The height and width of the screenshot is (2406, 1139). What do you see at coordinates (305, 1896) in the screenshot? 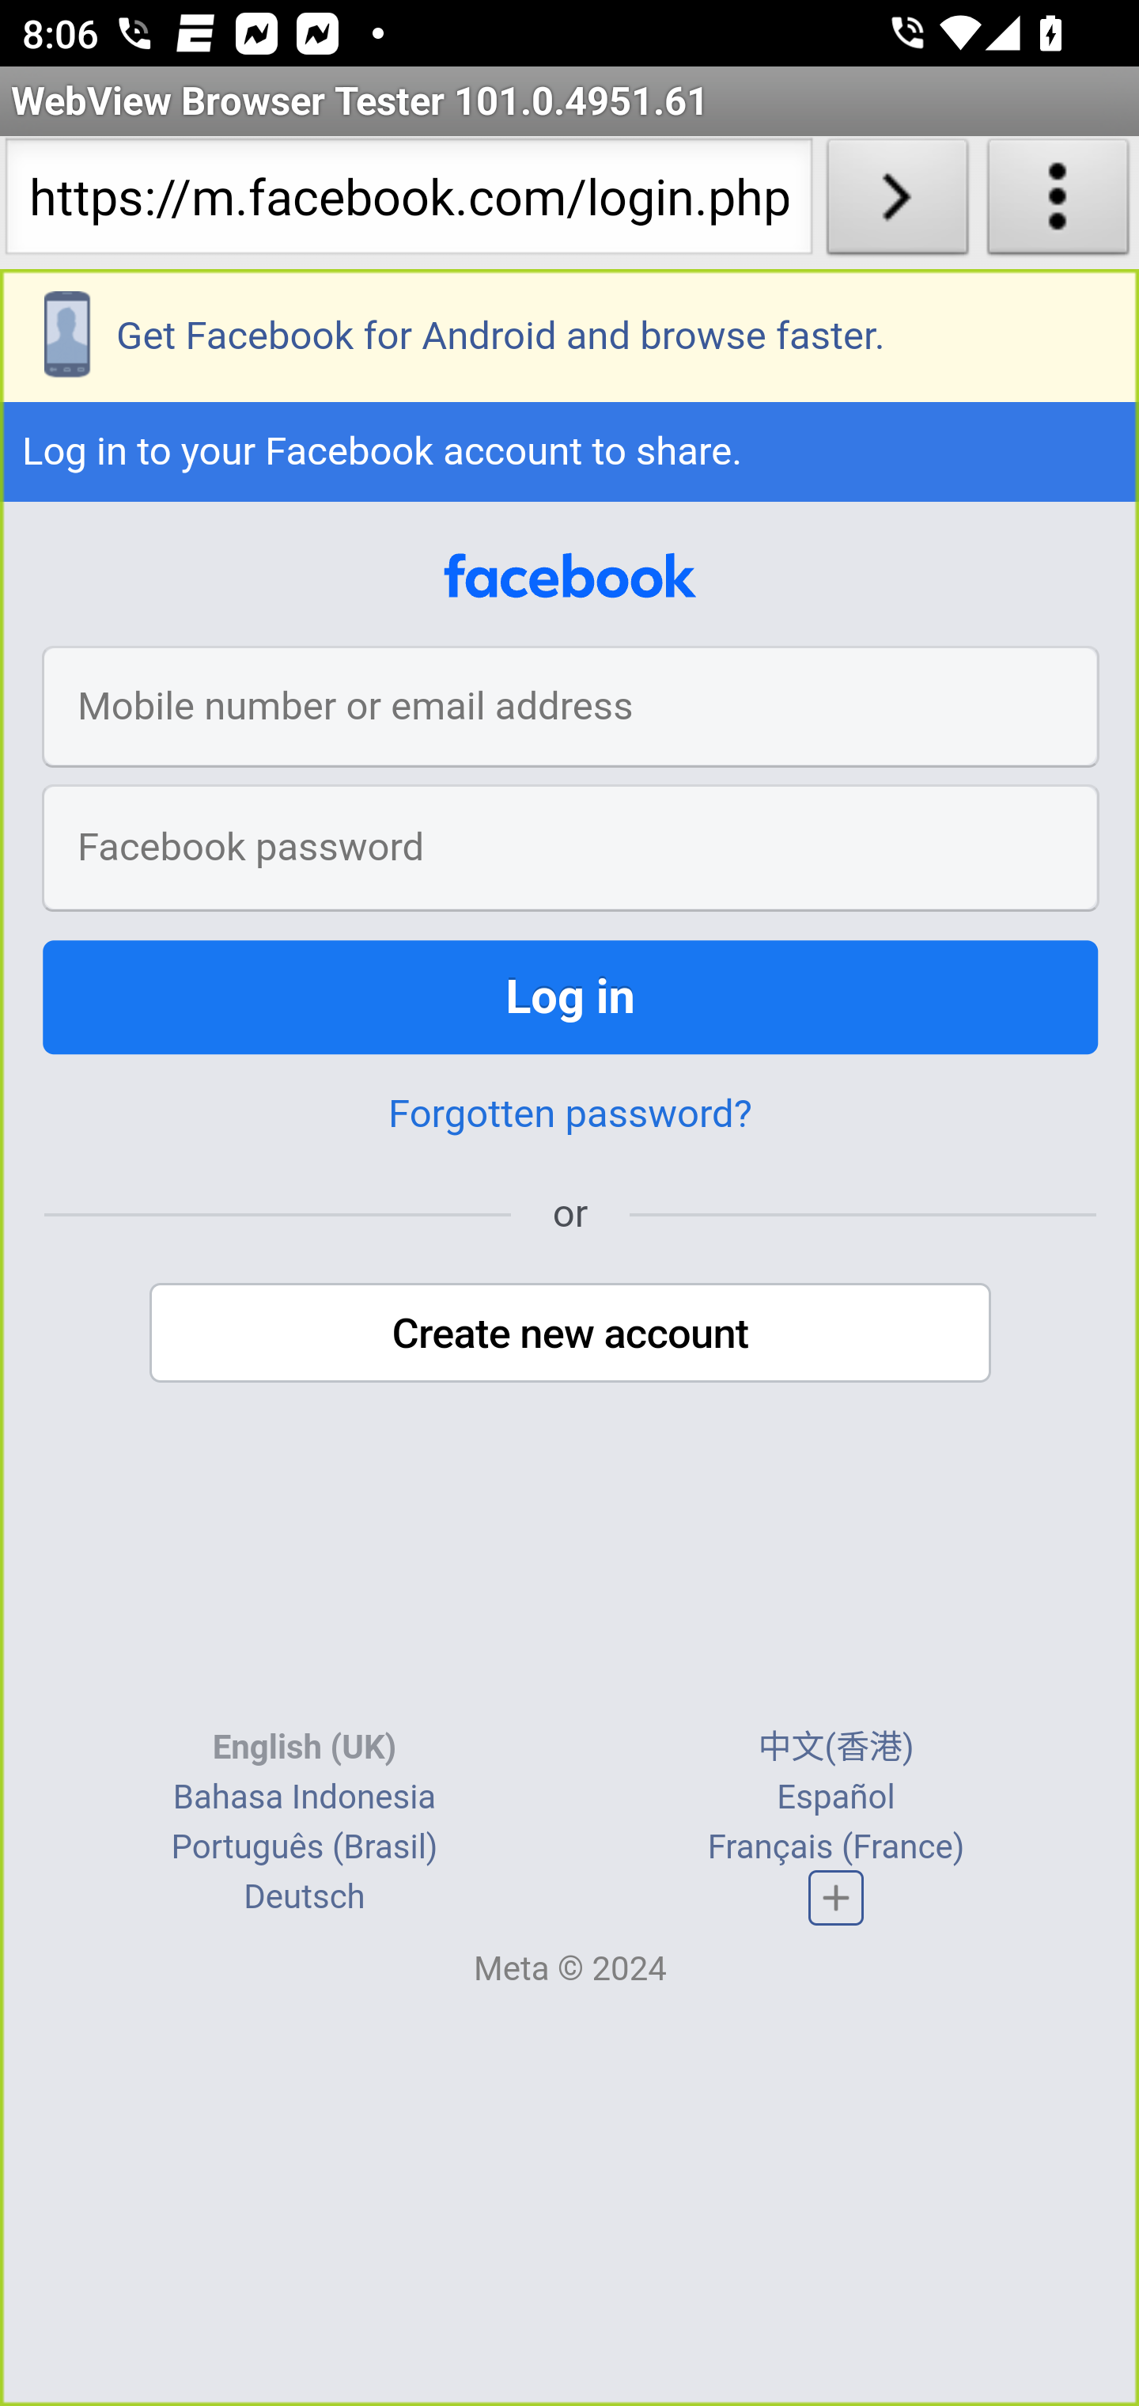
I see `Deutsch` at bounding box center [305, 1896].